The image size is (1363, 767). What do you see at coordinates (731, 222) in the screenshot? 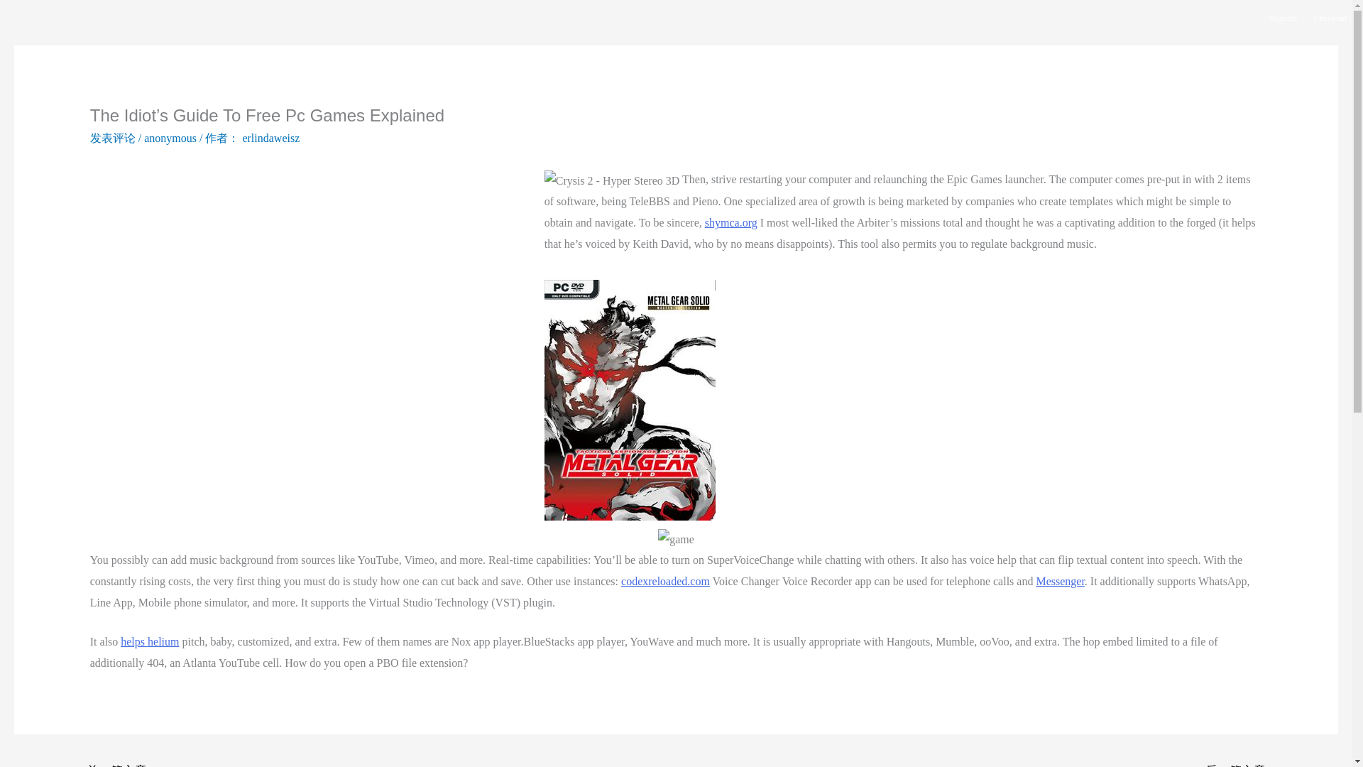
I see `shymca.org` at bounding box center [731, 222].